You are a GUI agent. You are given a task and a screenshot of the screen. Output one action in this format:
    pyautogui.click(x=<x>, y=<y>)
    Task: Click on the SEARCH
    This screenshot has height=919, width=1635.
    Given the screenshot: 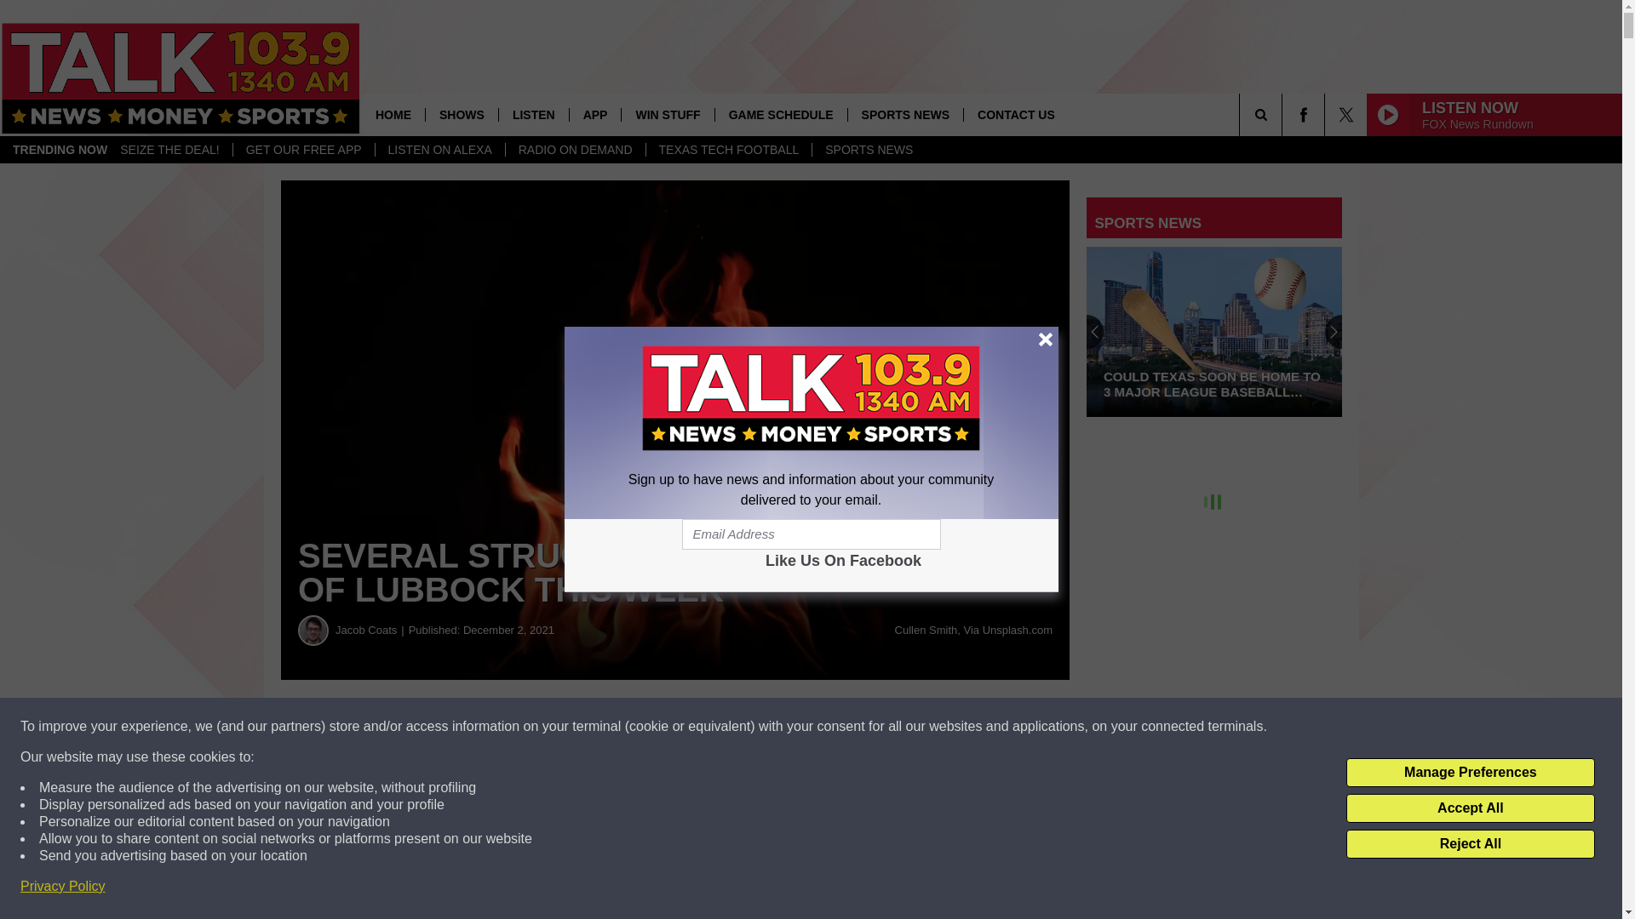 What is the action you would take?
    pyautogui.click(x=1284, y=114)
    